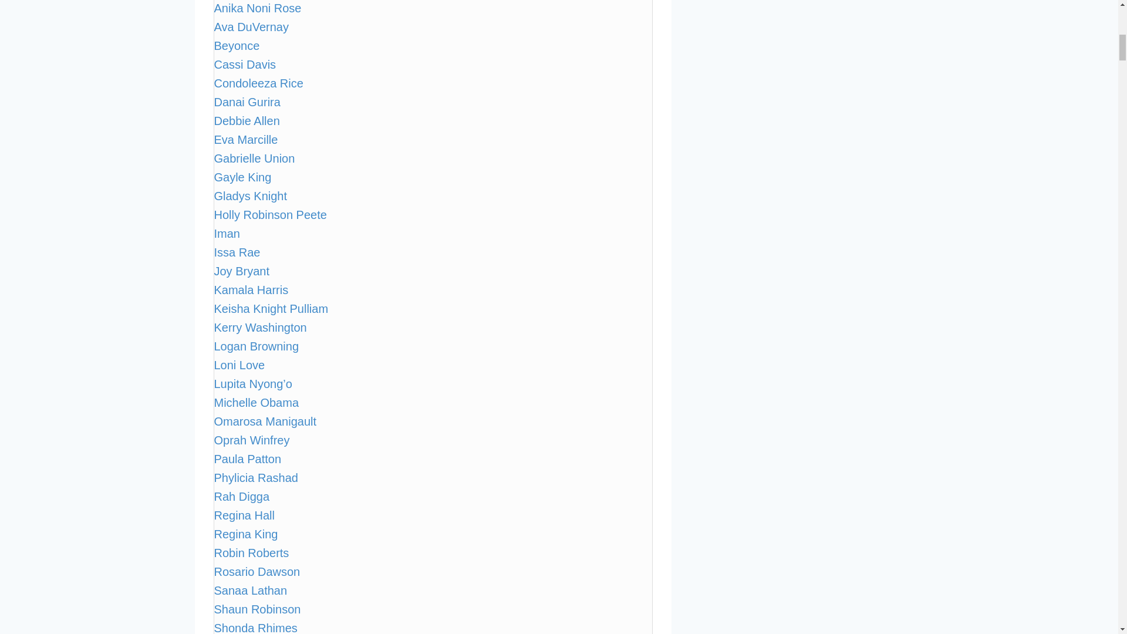 The height and width of the screenshot is (634, 1127). What do you see at coordinates (257, 8) in the screenshot?
I see `Anika Noni Rose` at bounding box center [257, 8].